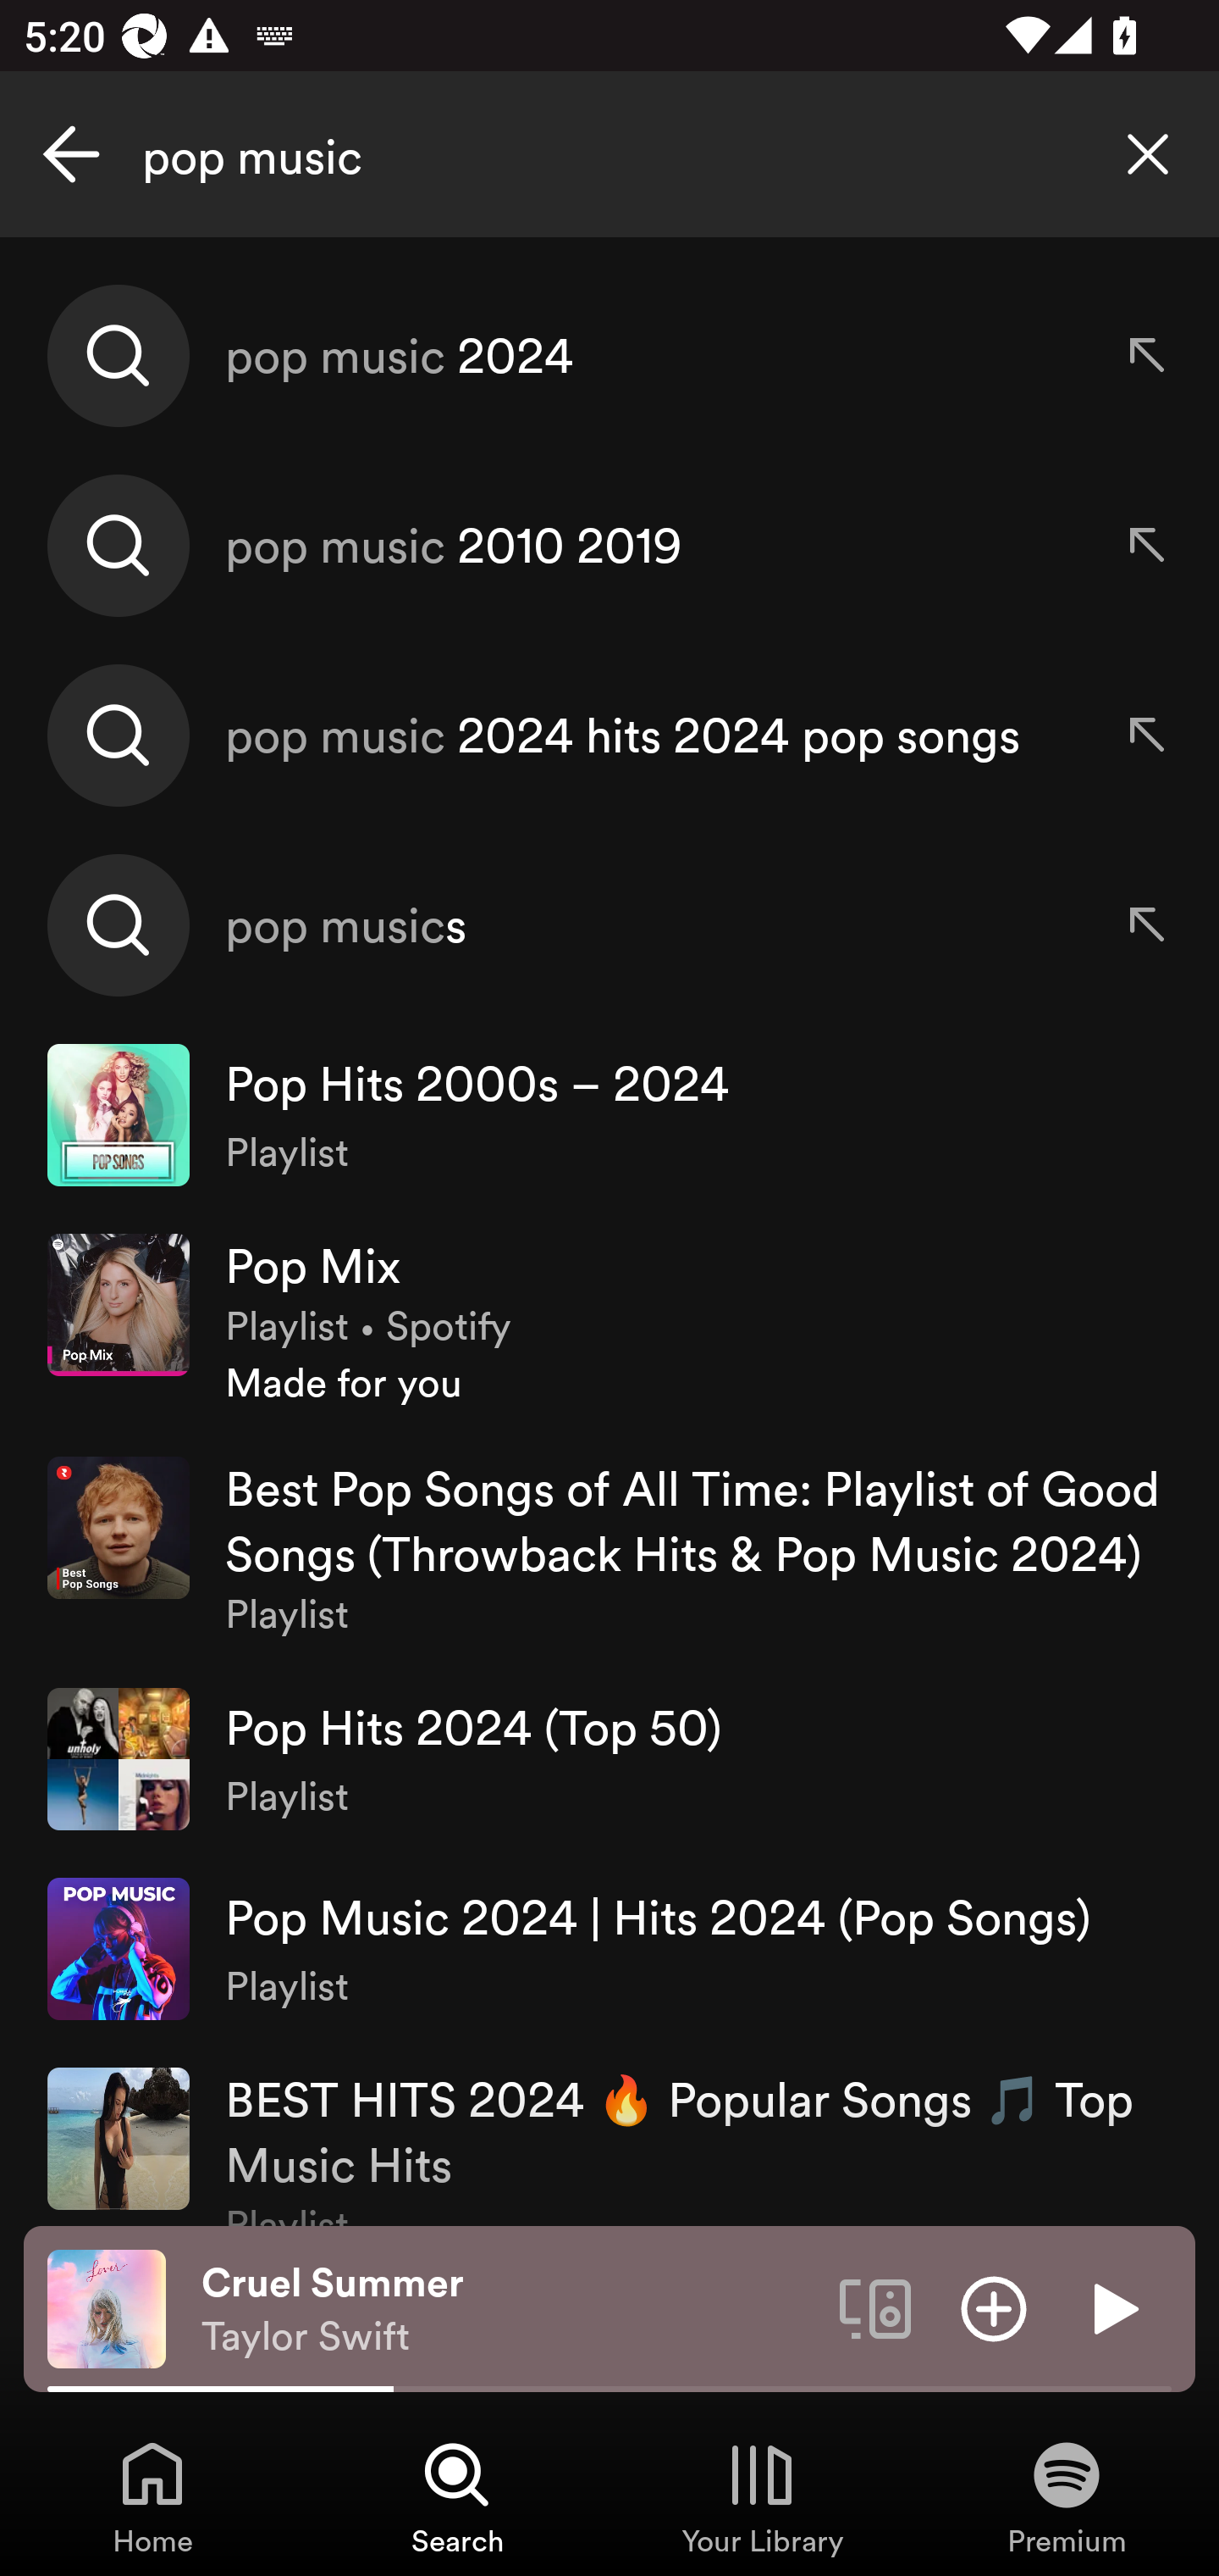  Describe the element at coordinates (71, 154) in the screenshot. I see `Cancel` at that location.